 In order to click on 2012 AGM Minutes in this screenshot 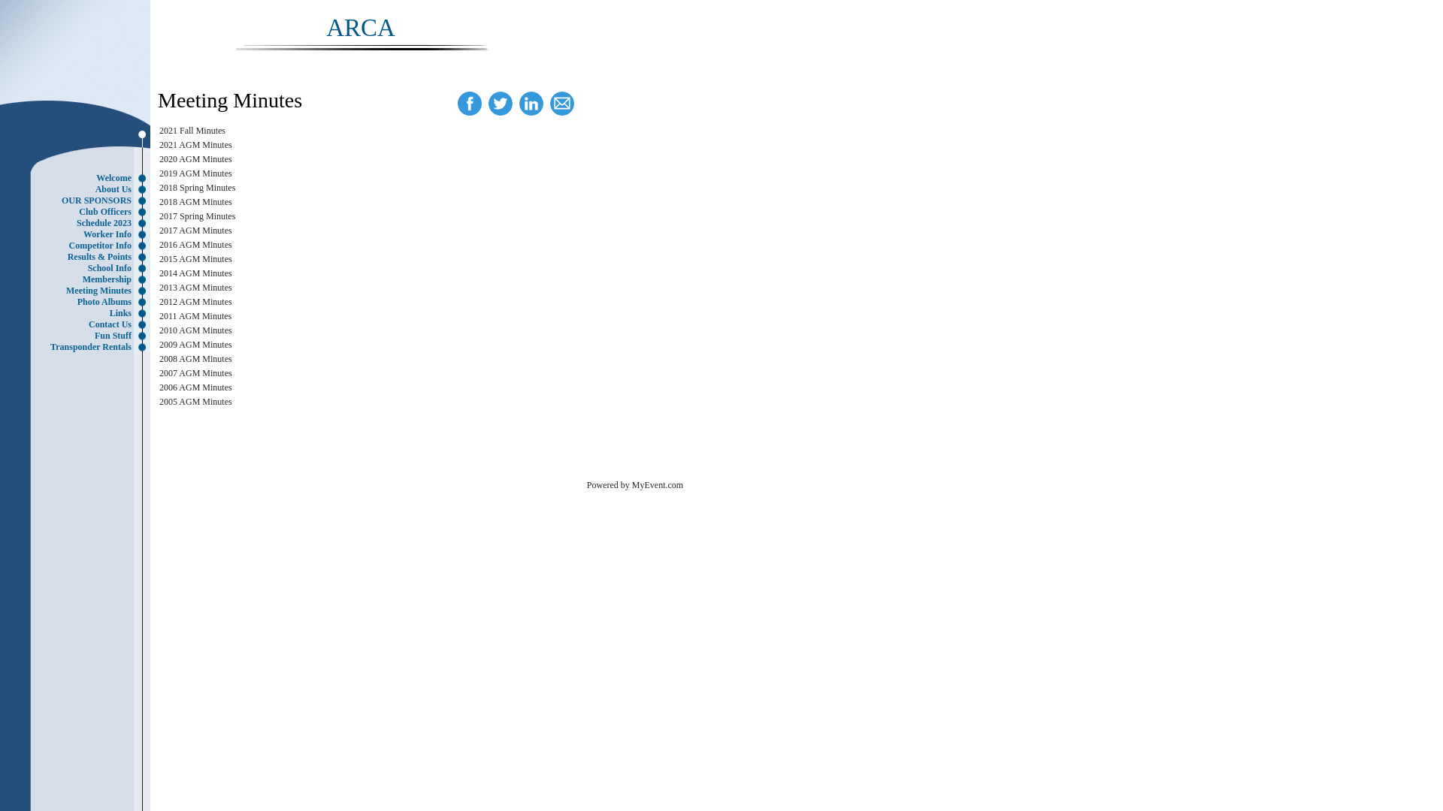, I will do `click(195, 302)`.